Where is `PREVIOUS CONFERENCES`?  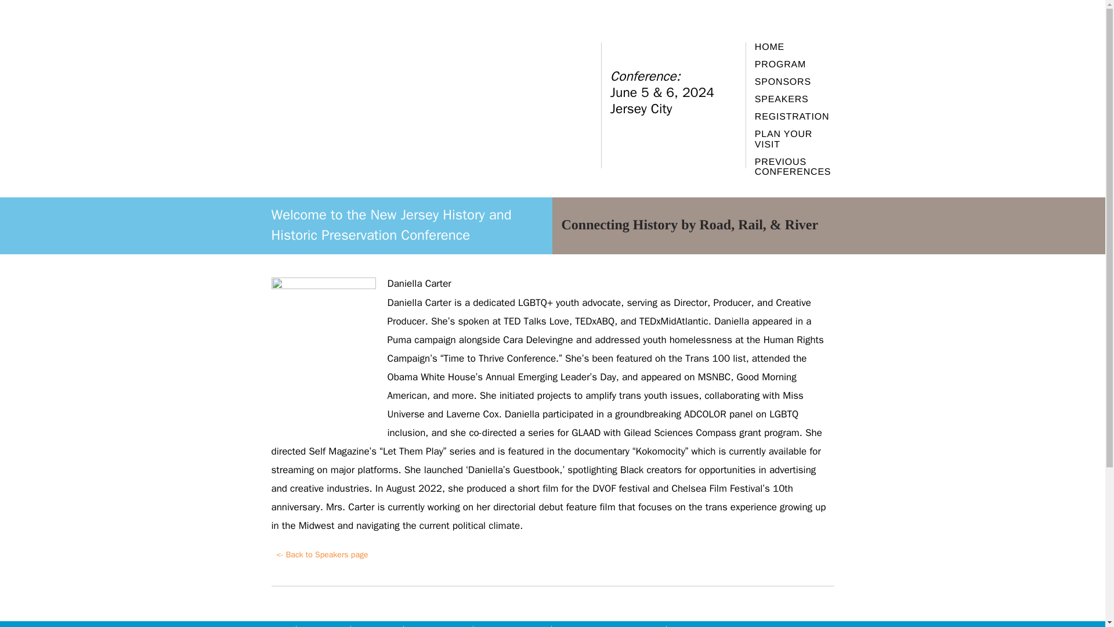 PREVIOUS CONFERENCES is located at coordinates (795, 167).